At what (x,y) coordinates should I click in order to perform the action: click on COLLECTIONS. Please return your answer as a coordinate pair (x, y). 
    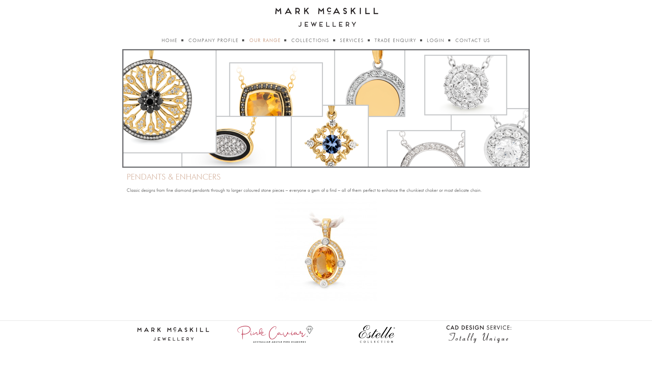
    Looking at the image, I should click on (310, 41).